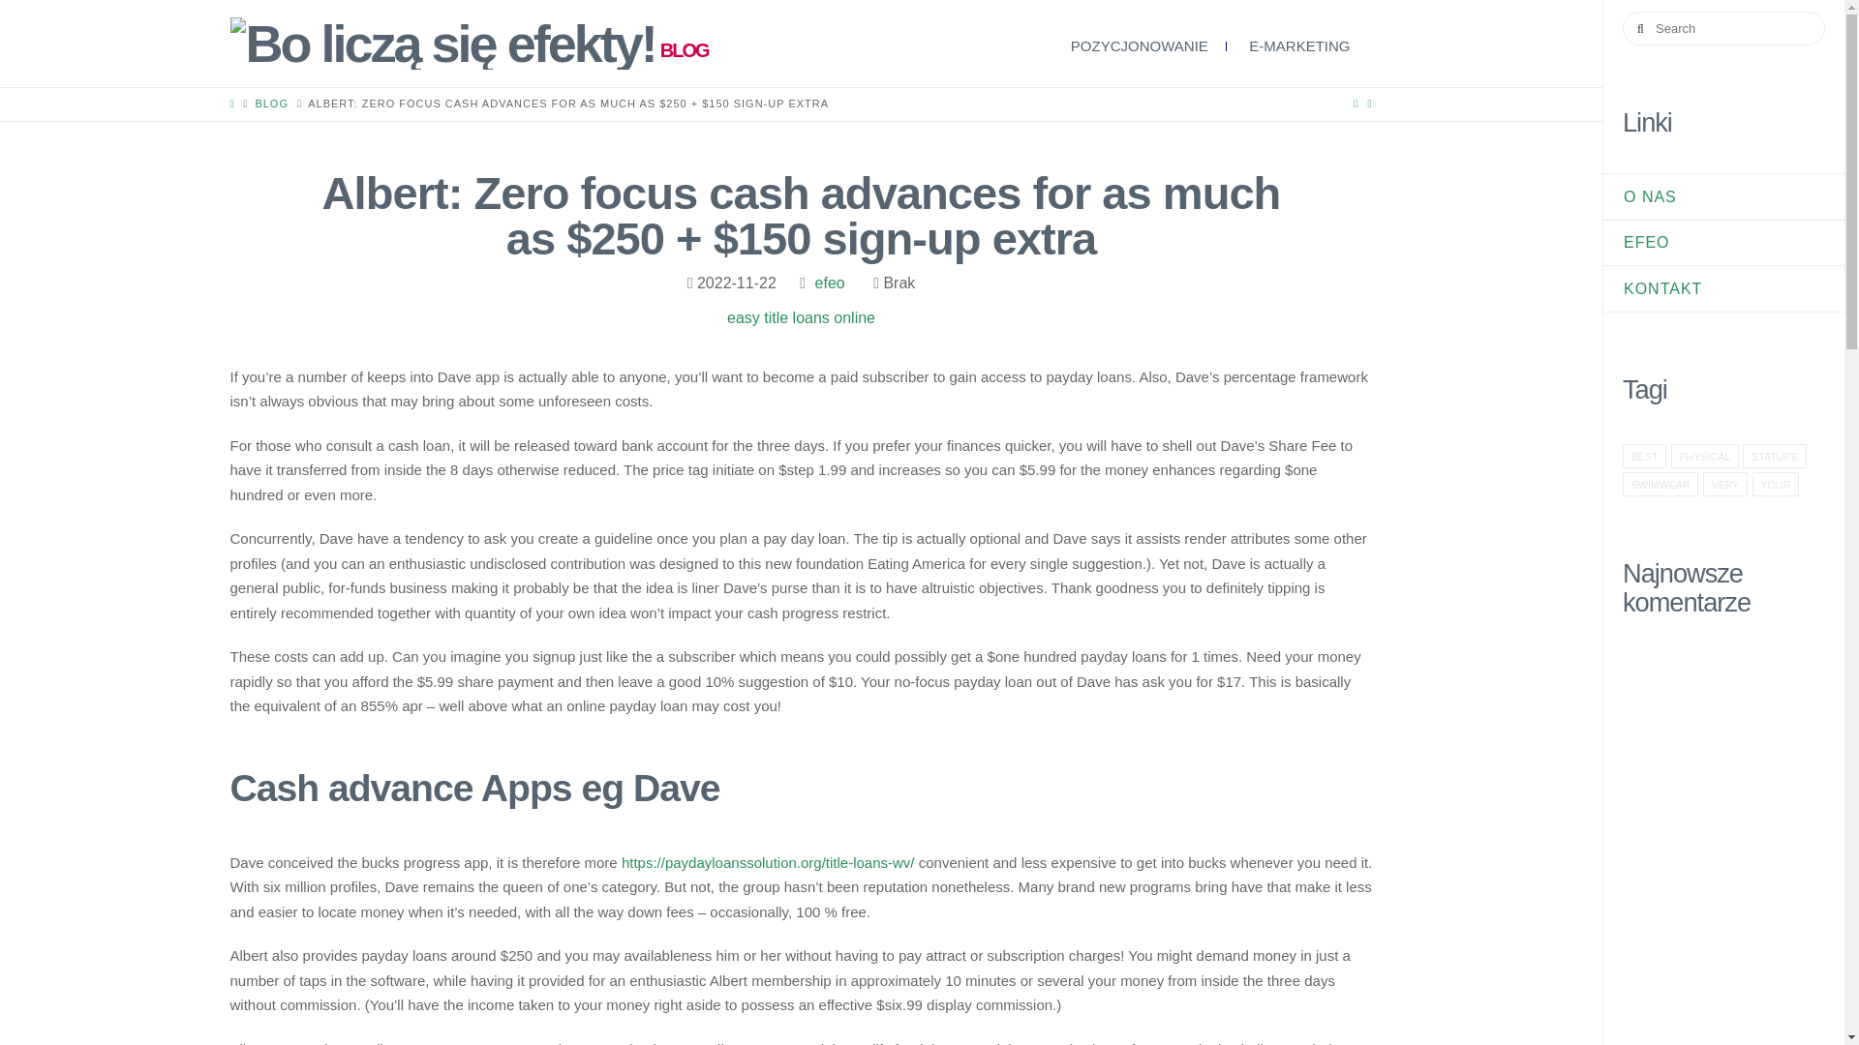 The image size is (1859, 1045). Describe the element at coordinates (1660, 197) in the screenshot. I see `O NAS` at that location.